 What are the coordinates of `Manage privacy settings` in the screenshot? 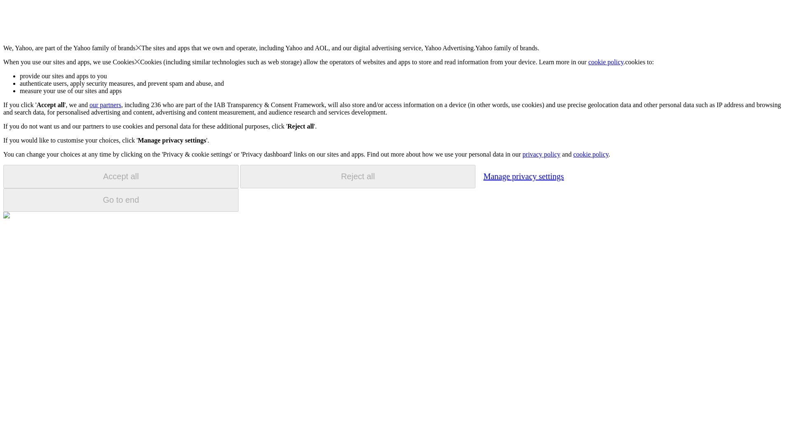 It's located at (523, 176).